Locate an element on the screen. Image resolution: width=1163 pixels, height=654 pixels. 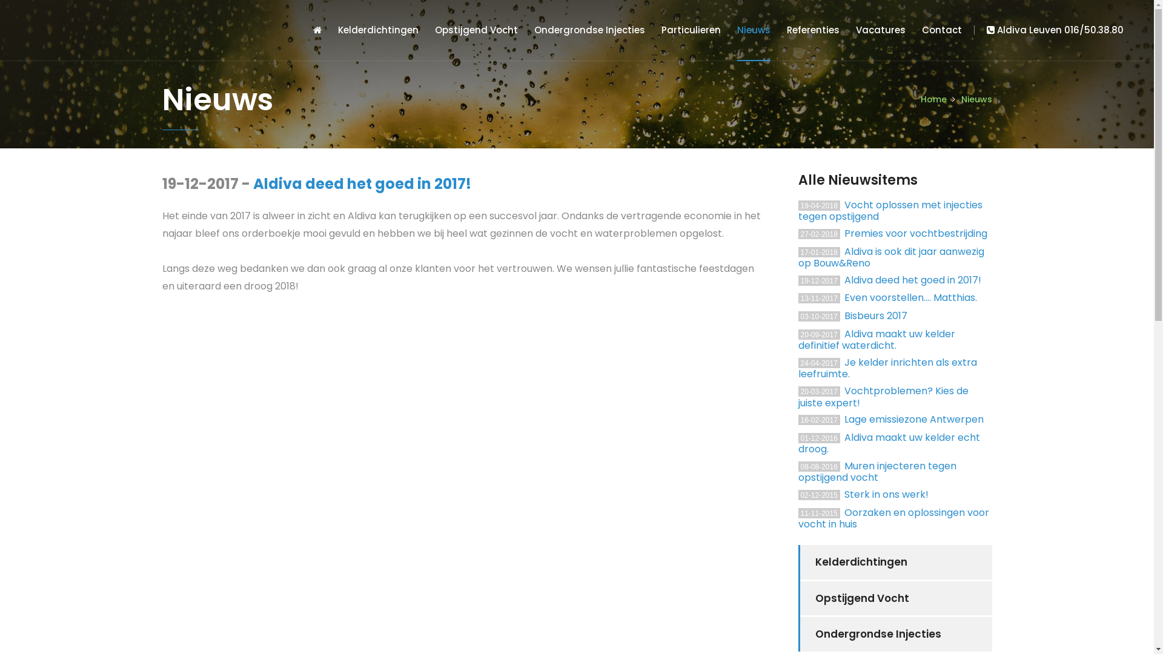
Aldiva deed het goed in 2017! is located at coordinates (913, 280).